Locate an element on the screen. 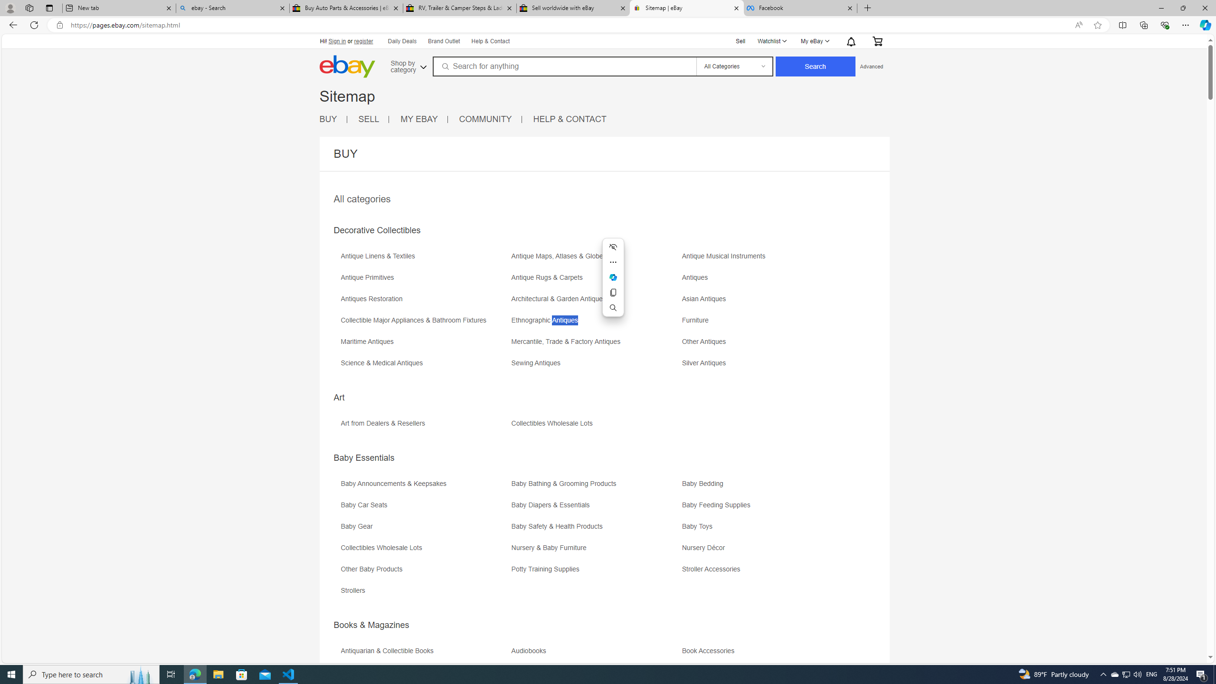 The height and width of the screenshot is (684, 1216). Sitemap | eBay is located at coordinates (687, 8).